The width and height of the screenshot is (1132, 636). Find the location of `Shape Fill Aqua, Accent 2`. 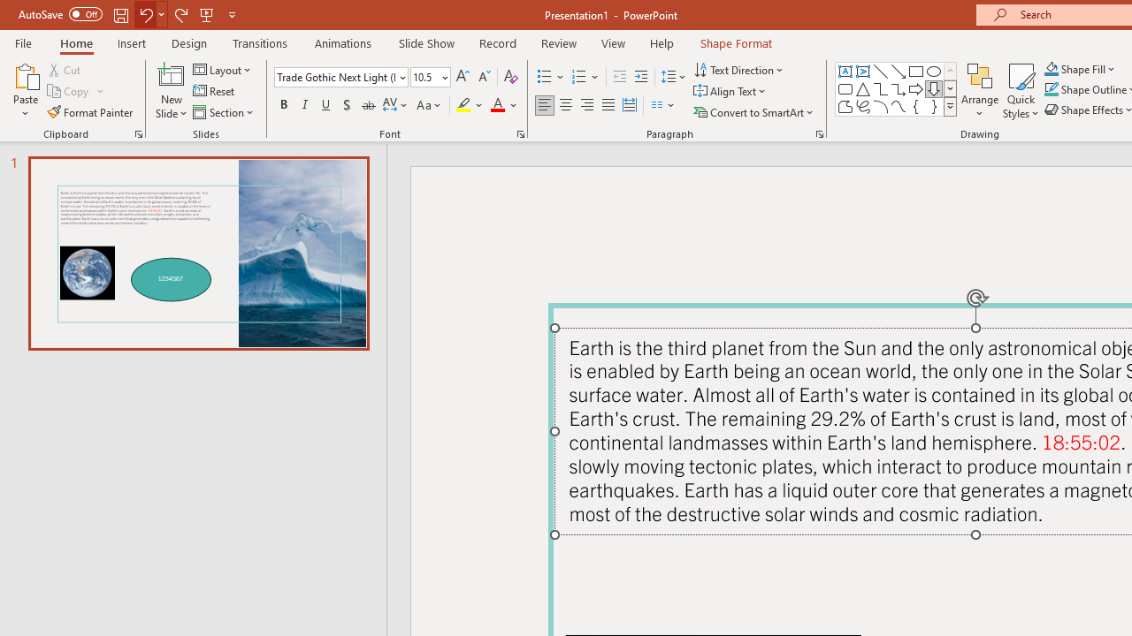

Shape Fill Aqua, Accent 2 is located at coordinates (1051, 69).